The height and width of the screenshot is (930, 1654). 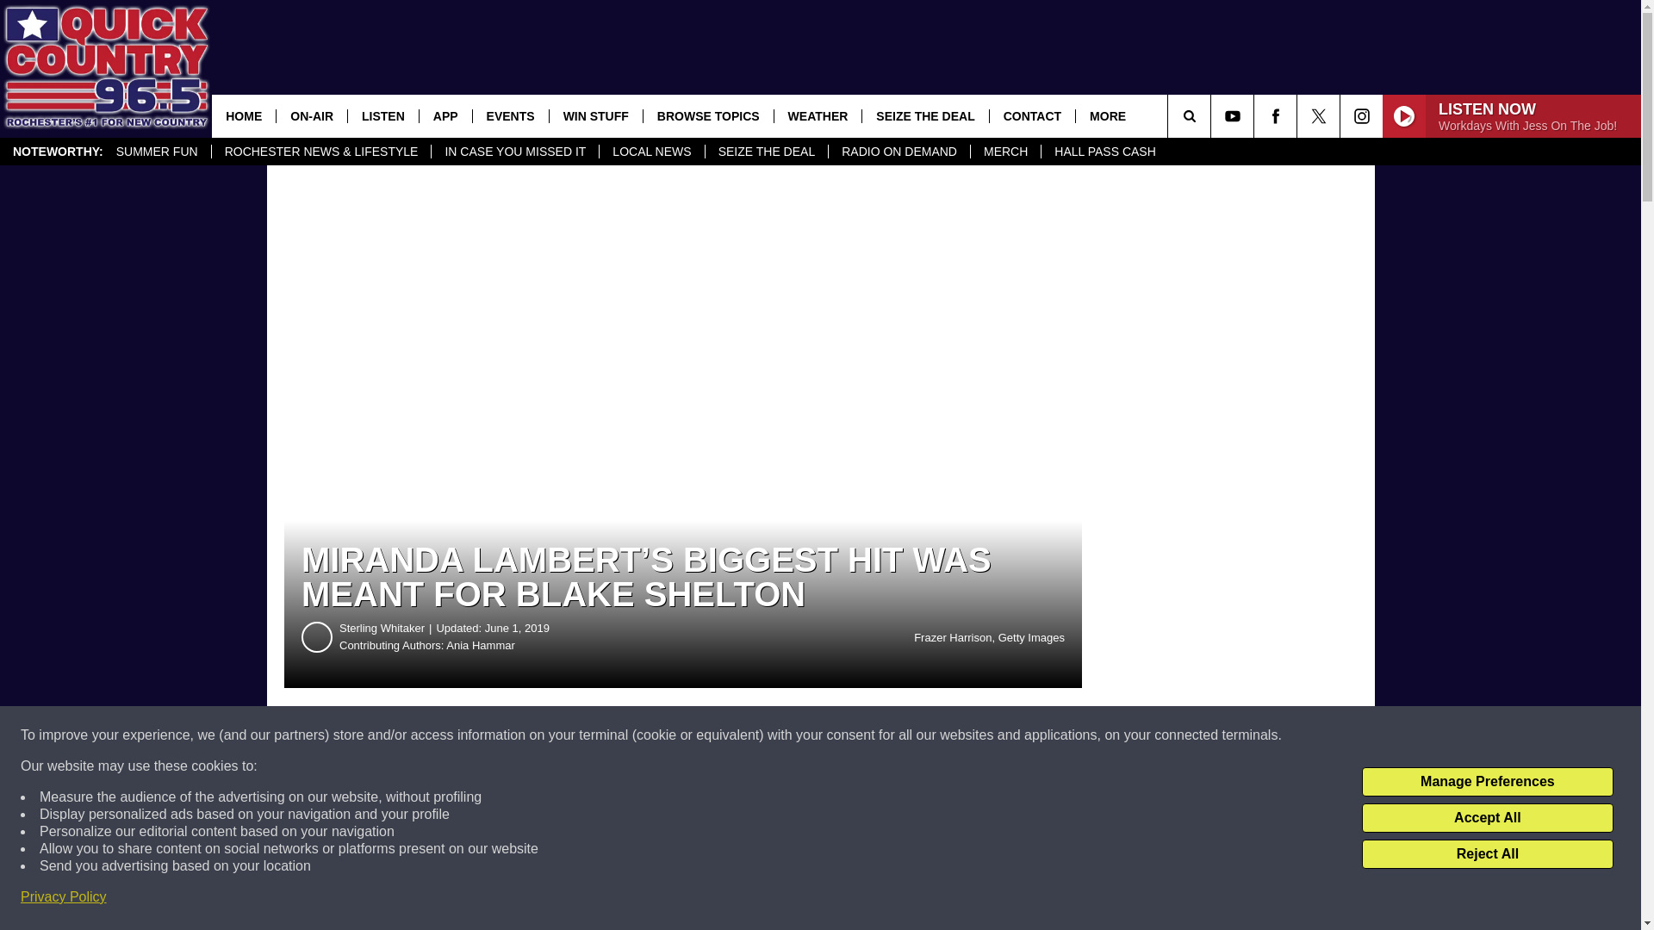 I want to click on ON-AIR, so click(x=312, y=115).